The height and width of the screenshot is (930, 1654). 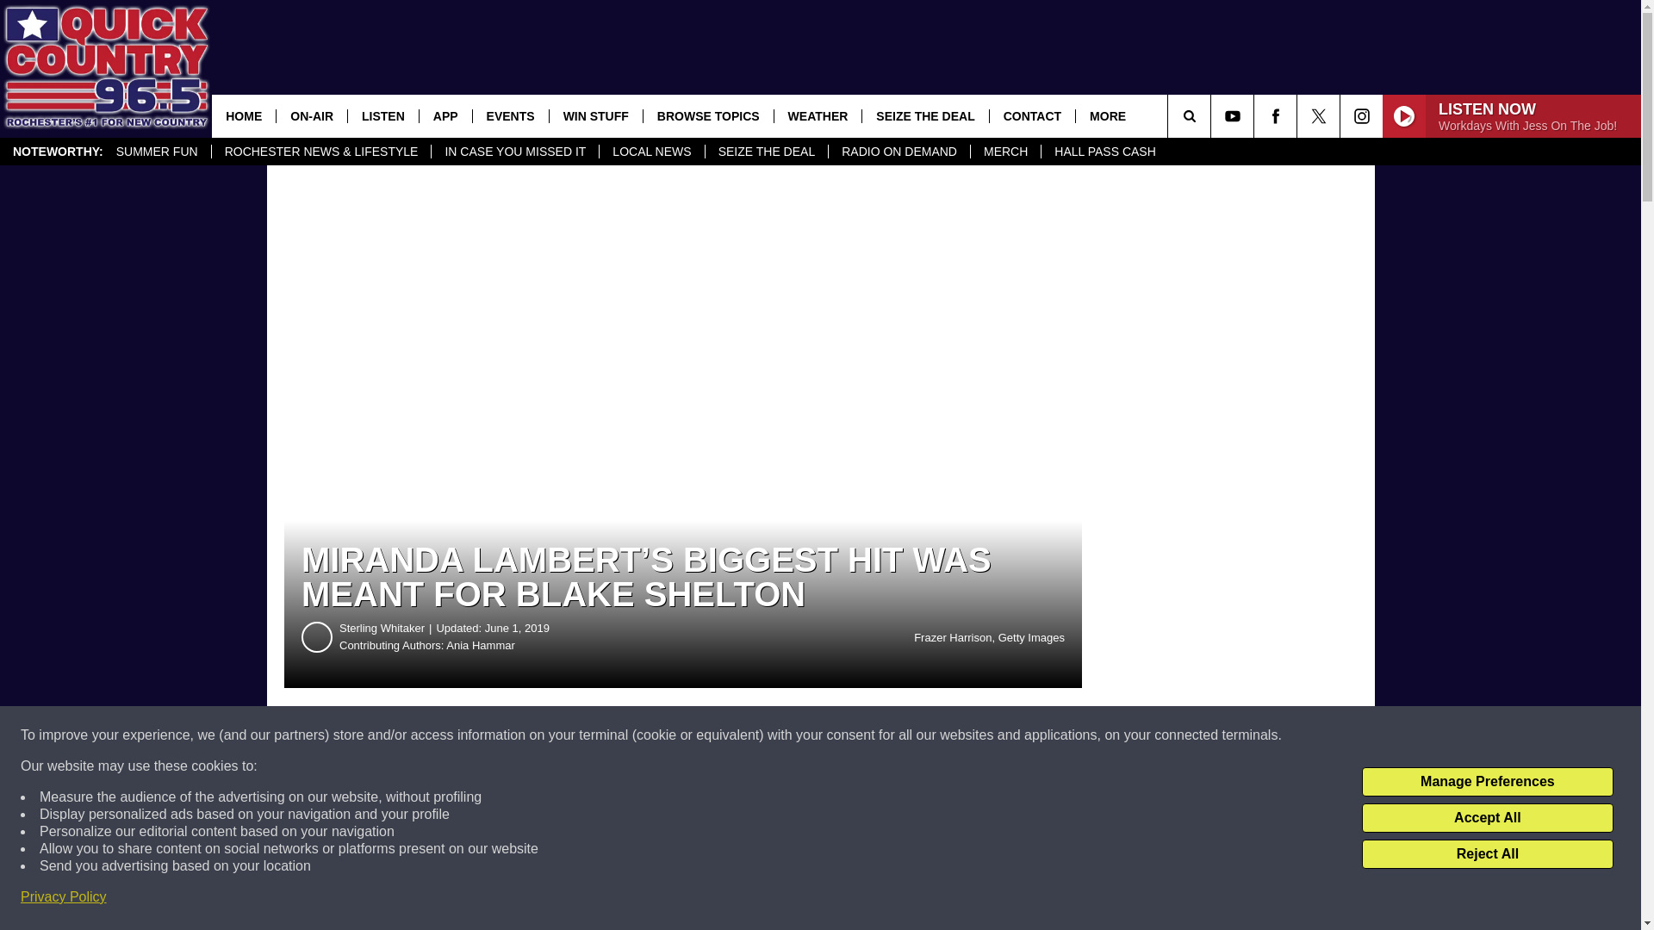 I want to click on ON-AIR, so click(x=312, y=115).